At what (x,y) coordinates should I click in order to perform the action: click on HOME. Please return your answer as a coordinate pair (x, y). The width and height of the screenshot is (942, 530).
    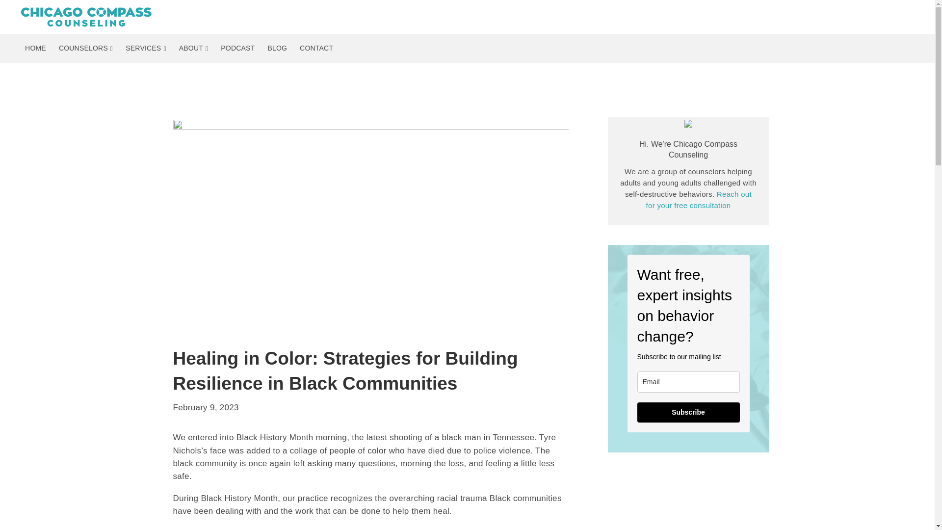
    Looking at the image, I should click on (35, 48).